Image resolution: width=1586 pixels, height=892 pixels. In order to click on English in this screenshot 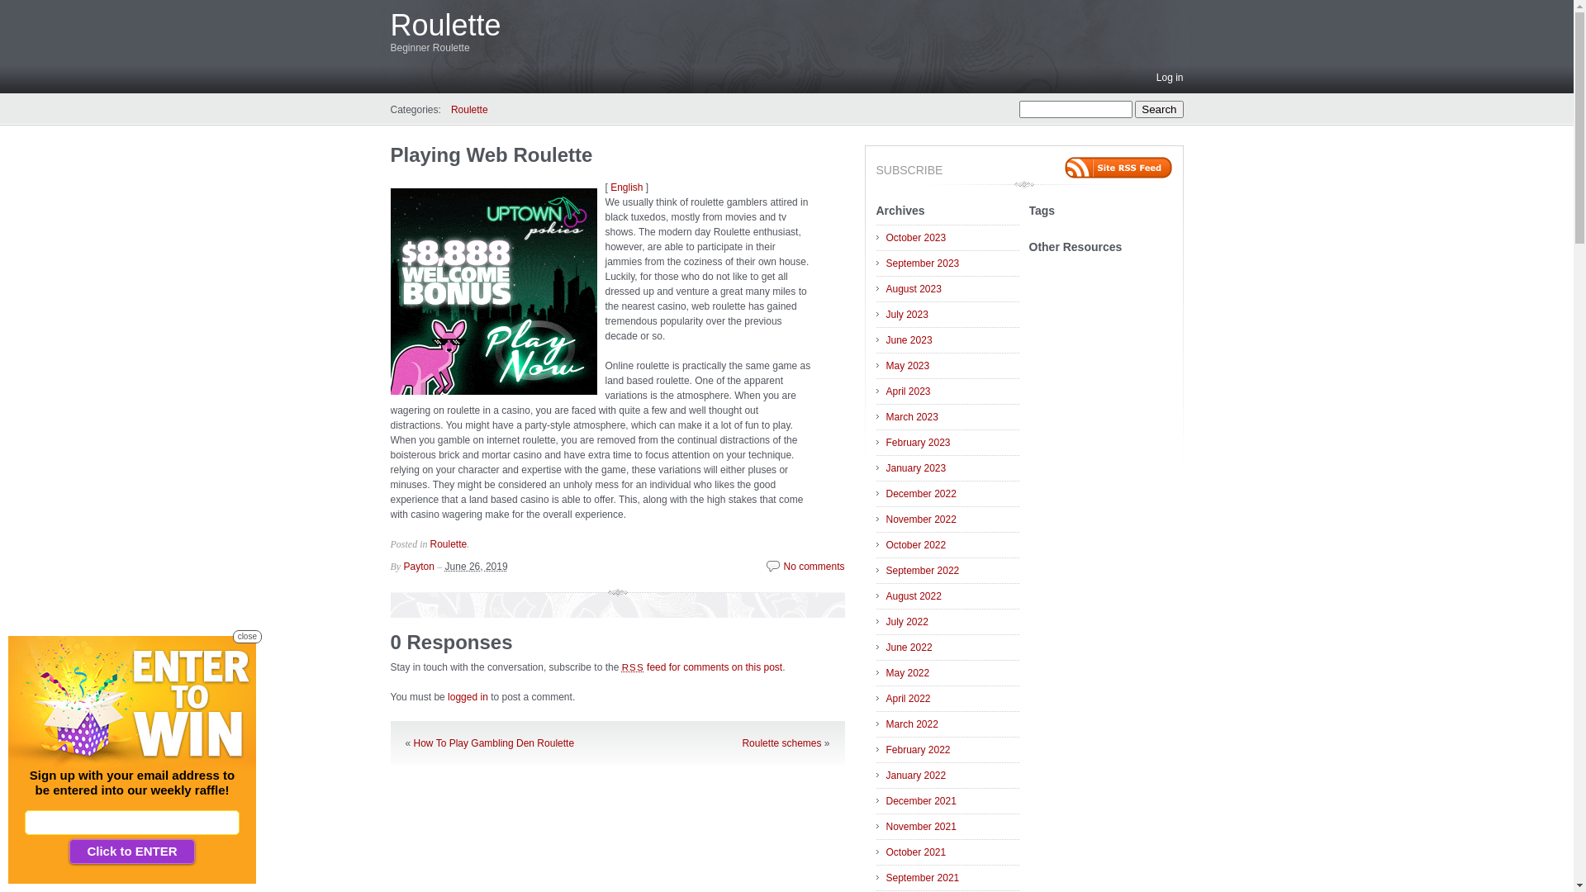, I will do `click(626, 187)`.